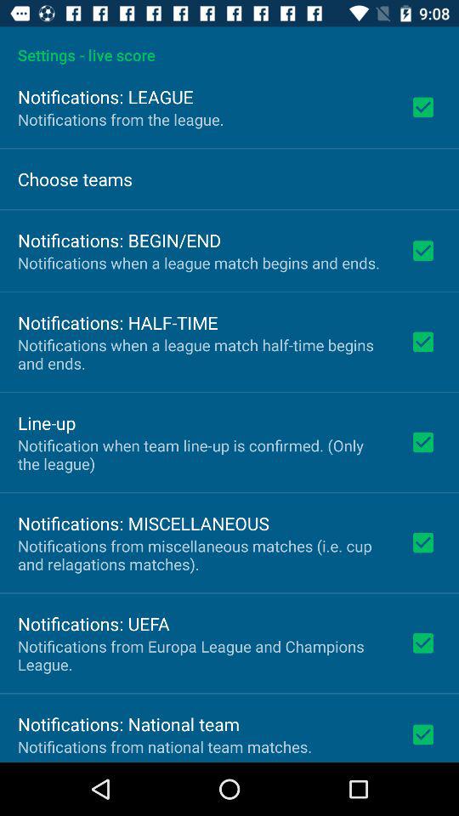 The width and height of the screenshot is (459, 816). Describe the element at coordinates (202, 454) in the screenshot. I see `choose the app below line-up icon` at that location.